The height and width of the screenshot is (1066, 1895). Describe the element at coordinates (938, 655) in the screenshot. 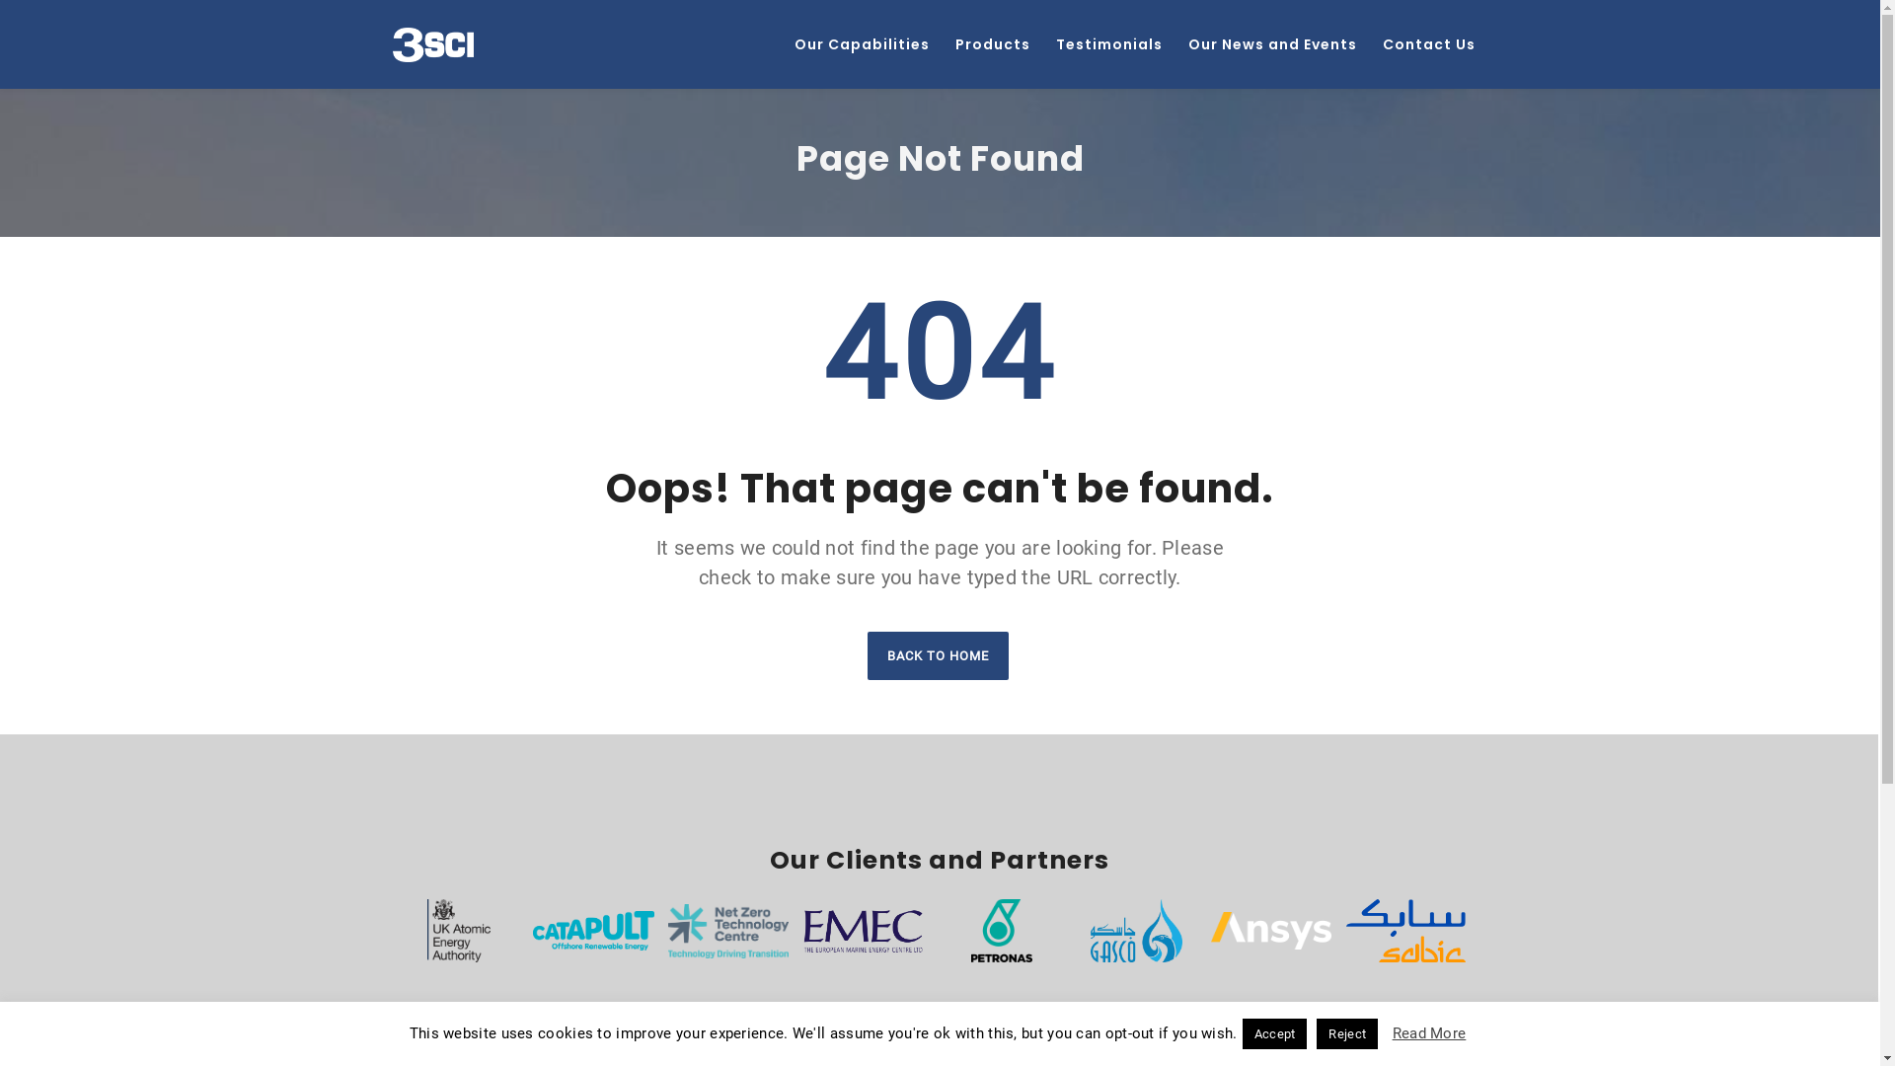

I see `BACK TO HOME` at that location.